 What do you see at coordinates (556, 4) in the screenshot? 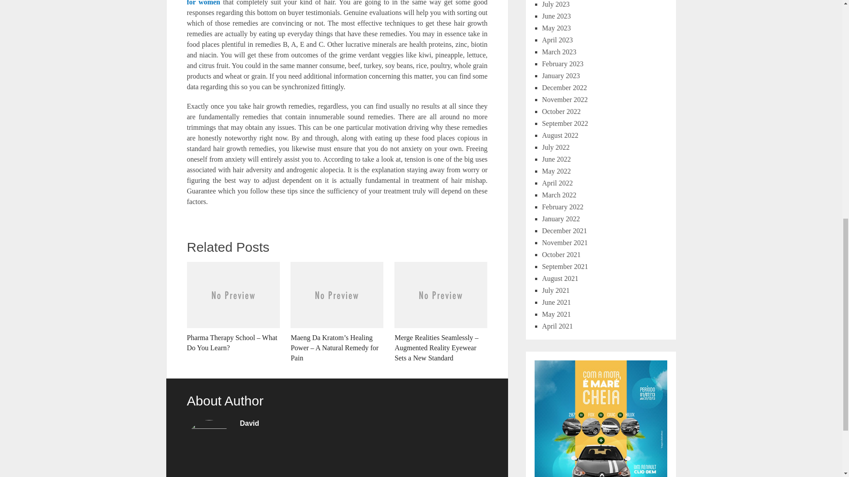
I see `July 2023` at bounding box center [556, 4].